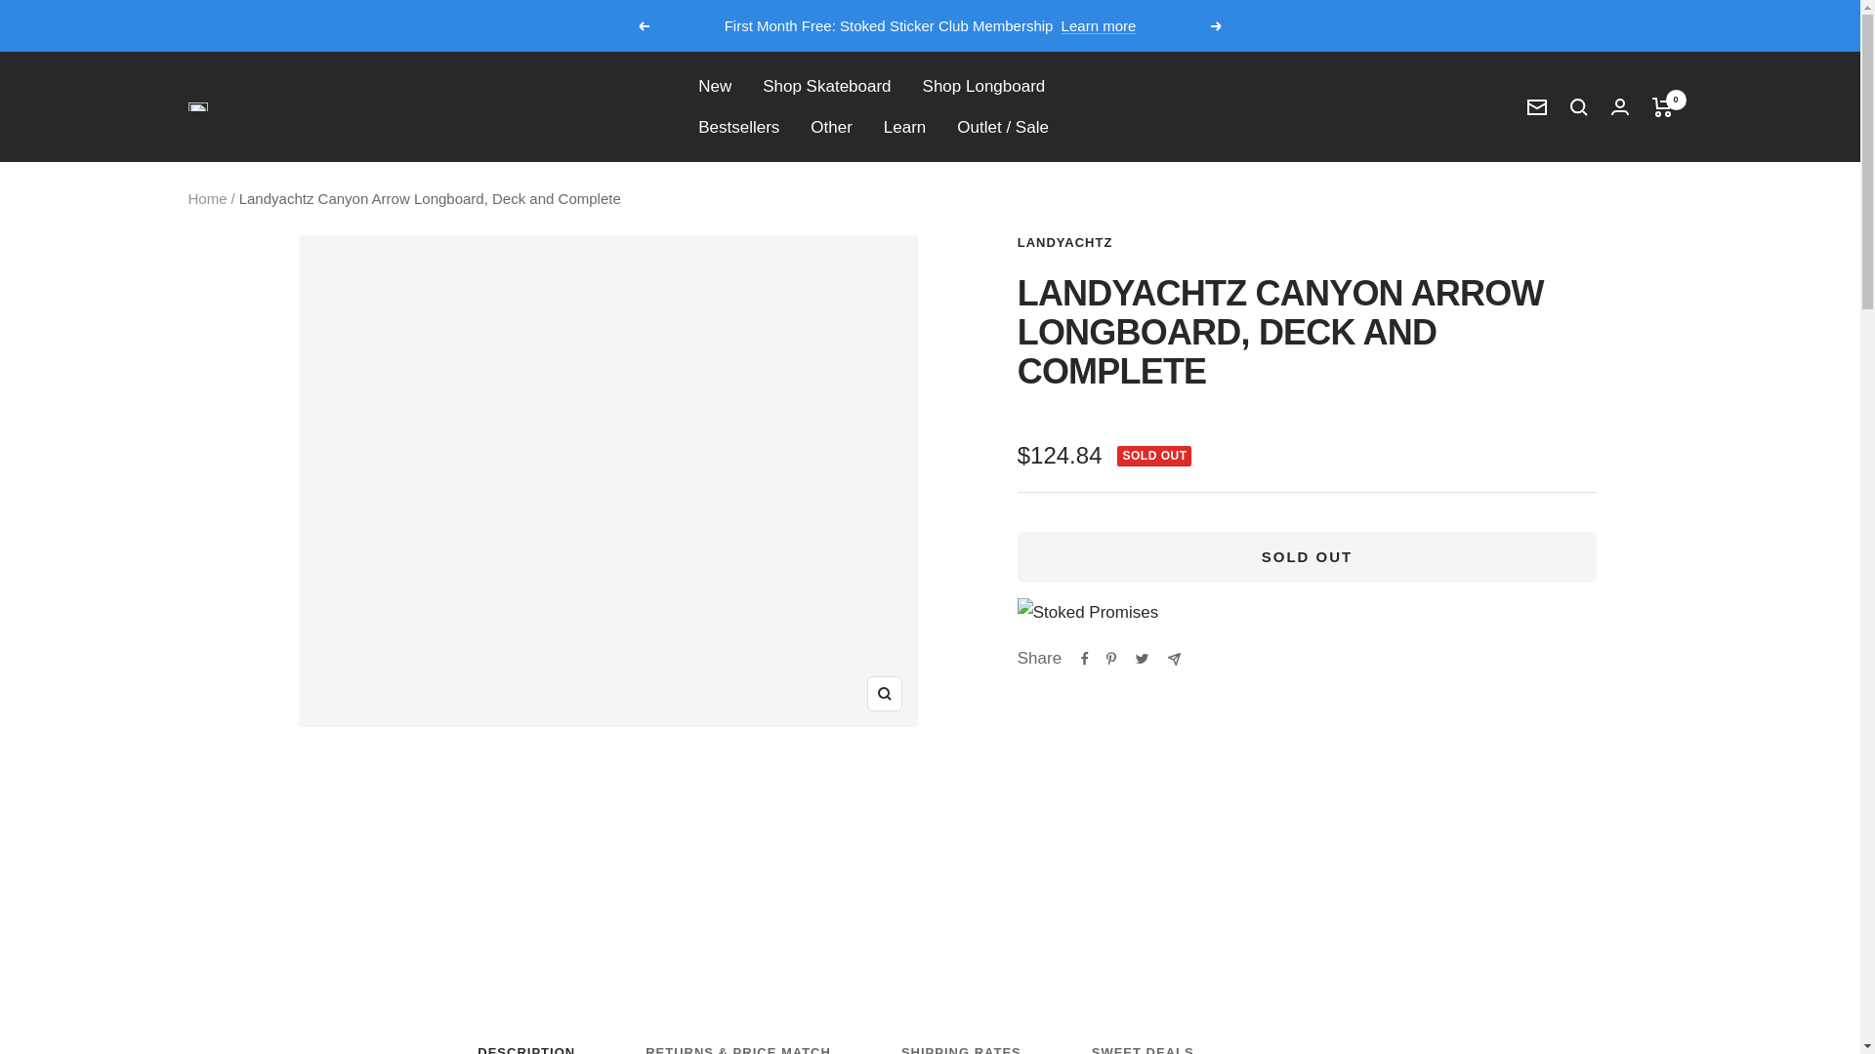 This screenshot has height=1054, width=1875. I want to click on Learn more, so click(1098, 25).